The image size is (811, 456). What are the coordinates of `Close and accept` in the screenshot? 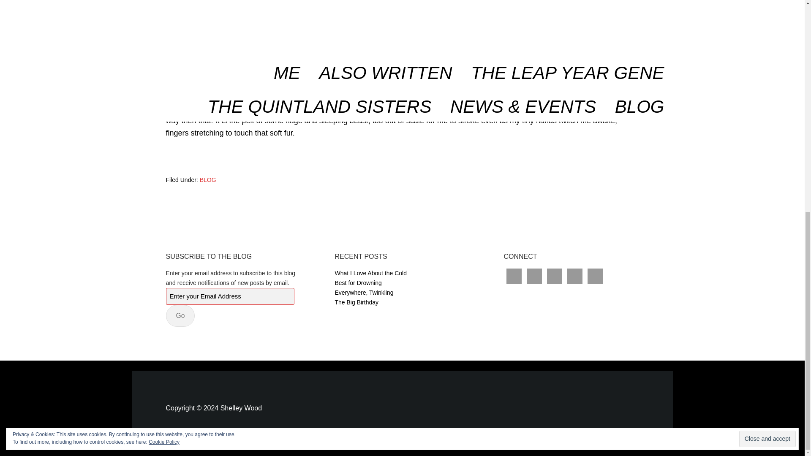 It's located at (767, 45).